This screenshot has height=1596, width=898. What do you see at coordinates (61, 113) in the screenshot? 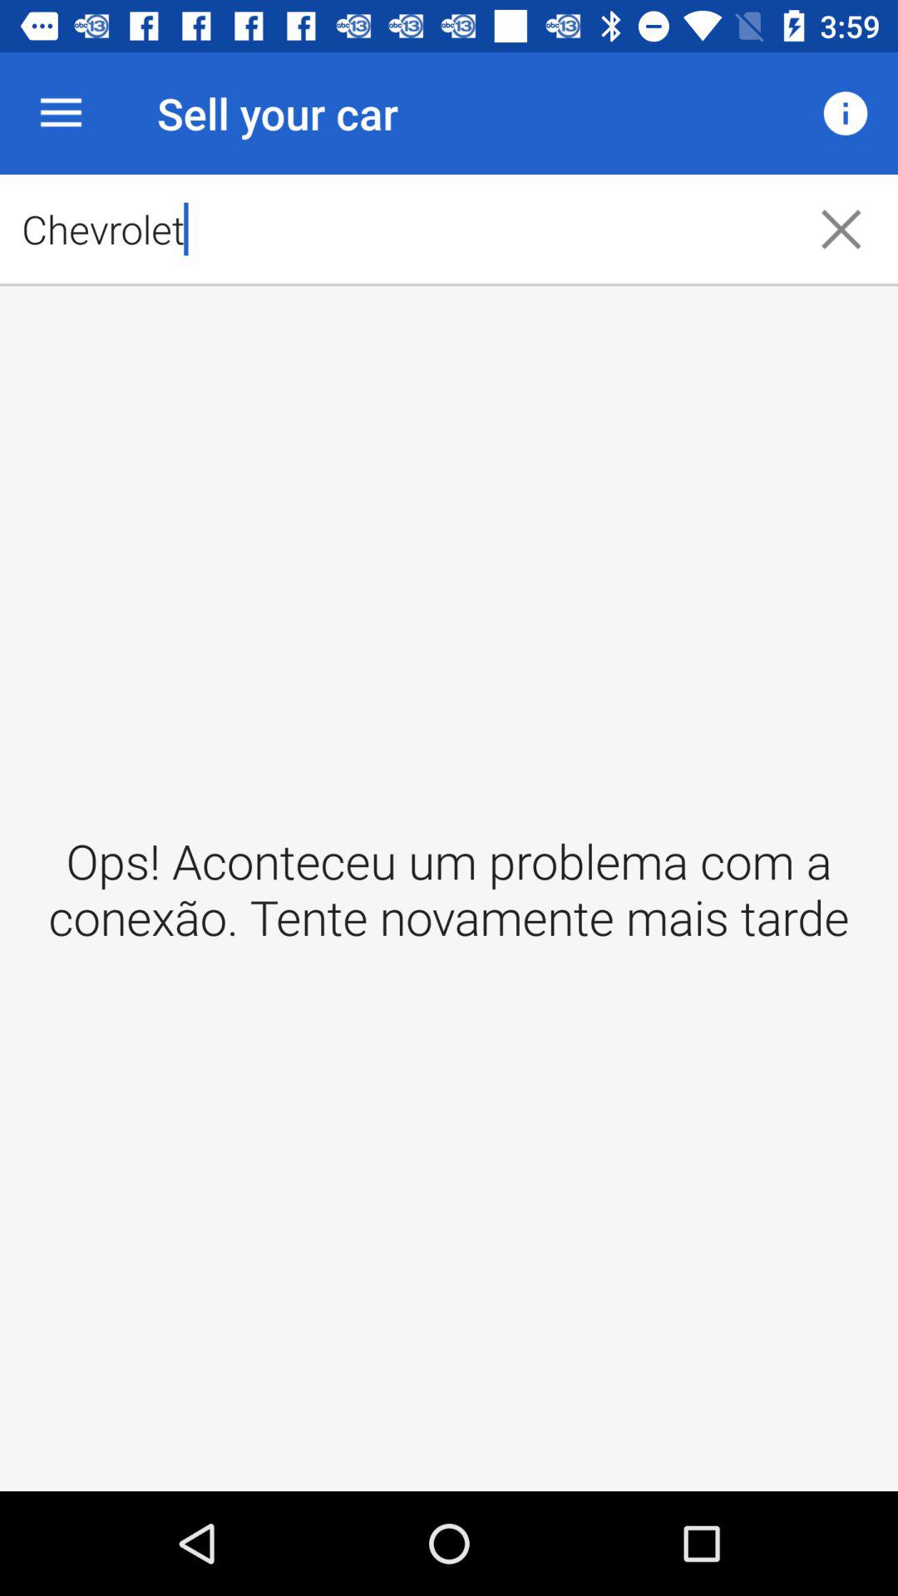
I see `select the icon to the left of sell your car item` at bounding box center [61, 113].